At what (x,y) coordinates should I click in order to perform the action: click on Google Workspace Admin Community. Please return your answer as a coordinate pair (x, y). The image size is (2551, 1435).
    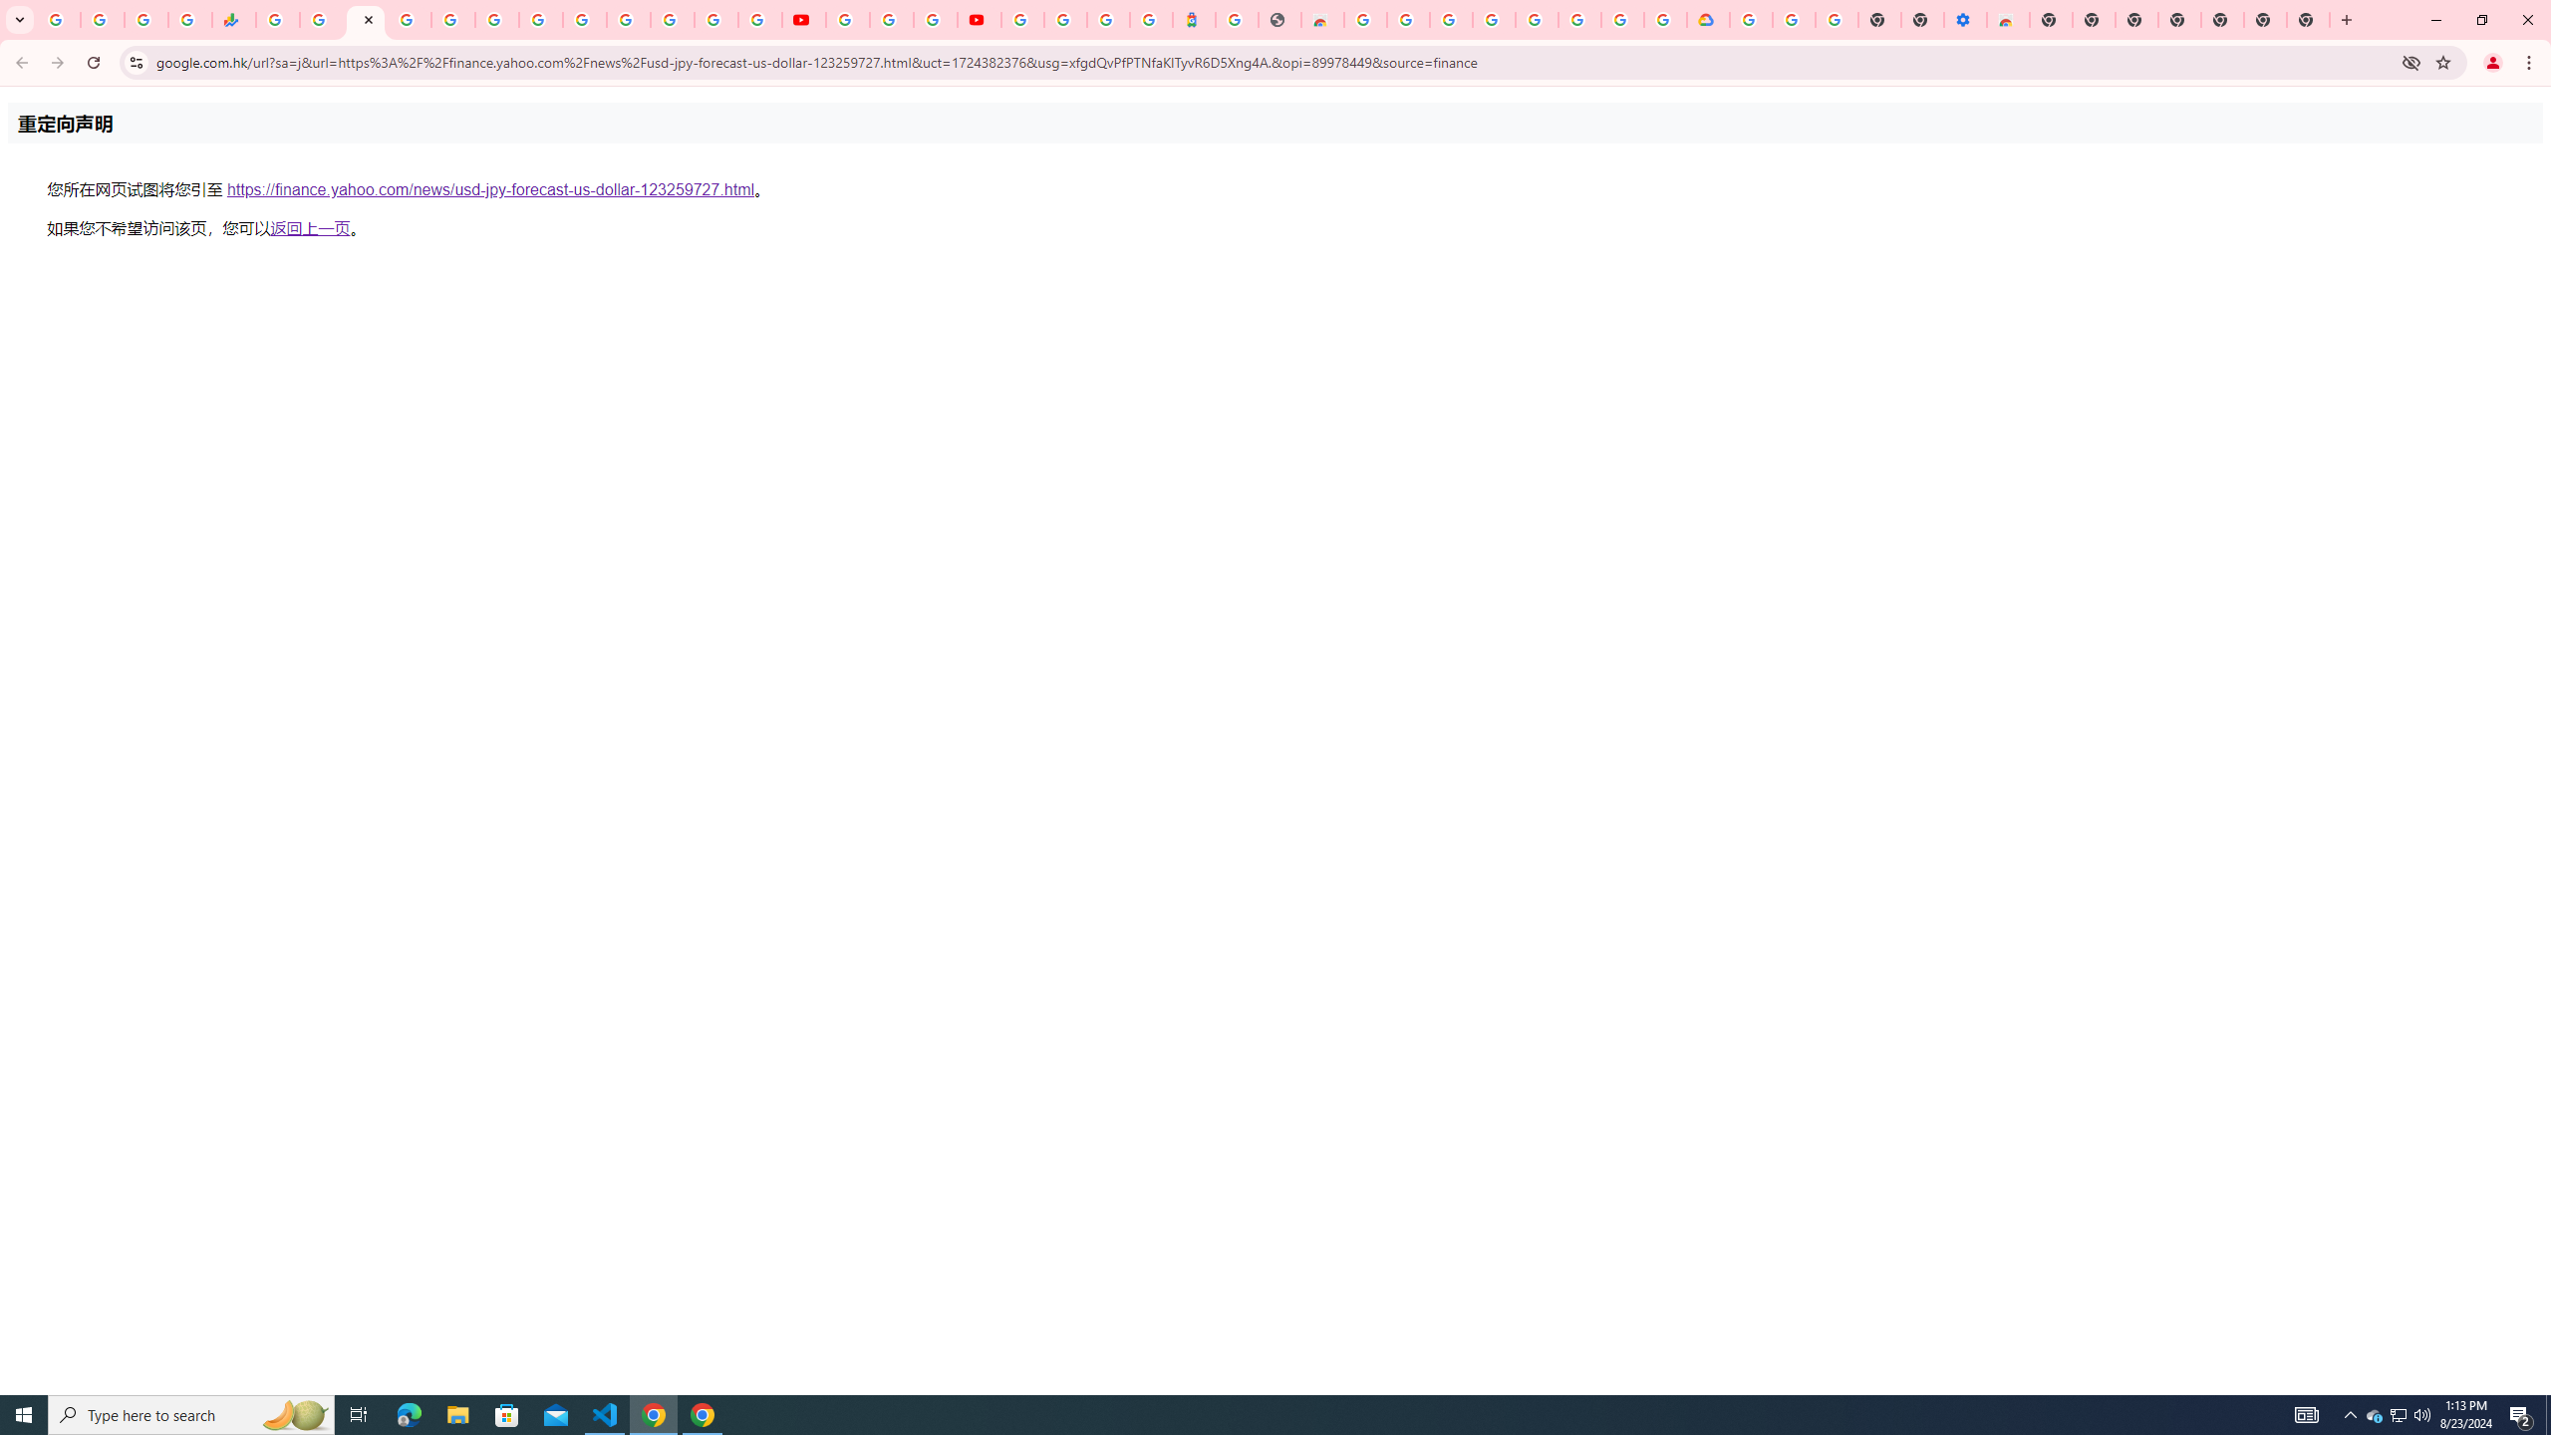
    Looking at the image, I should click on (58, 20).